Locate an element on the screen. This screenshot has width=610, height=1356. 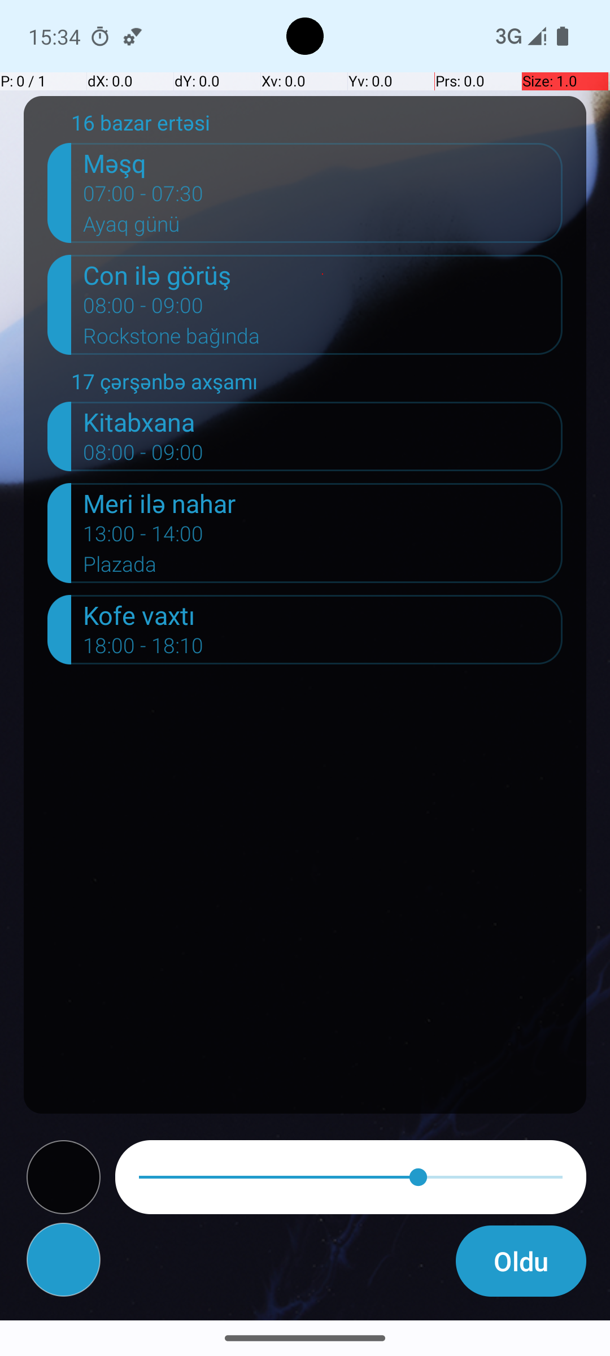
13:00 - 14:00 is located at coordinates (143, 537).